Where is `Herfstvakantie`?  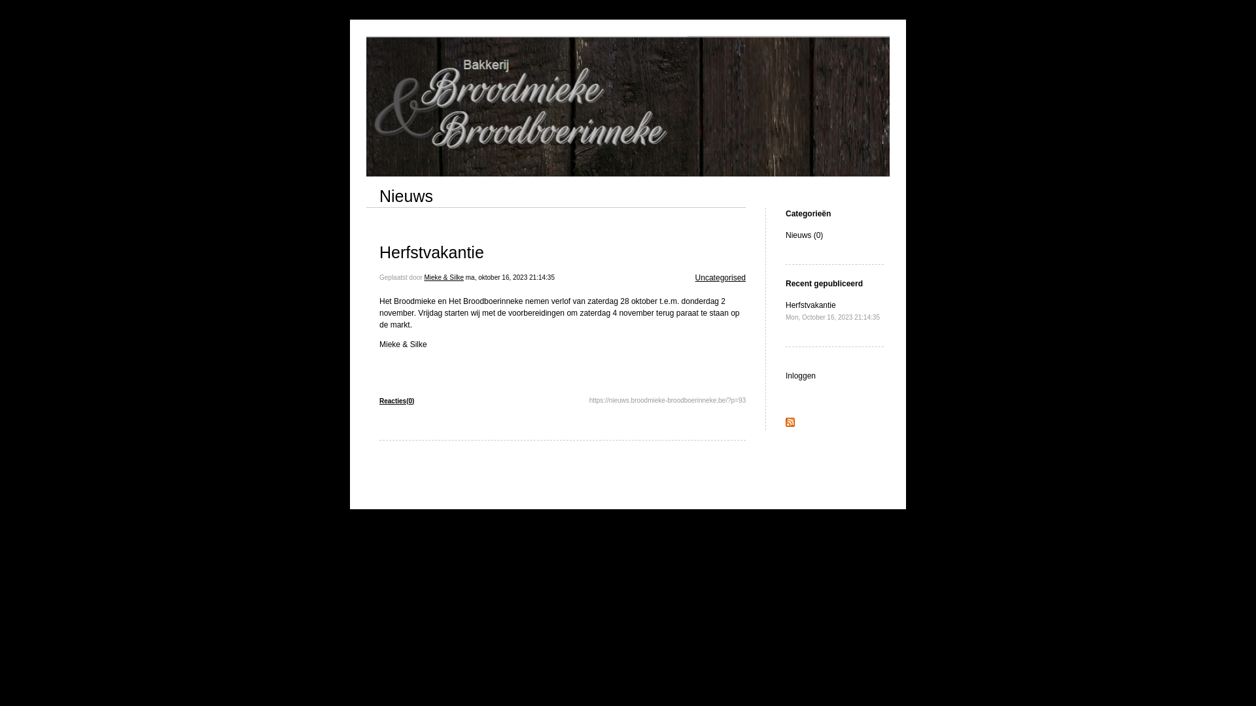 Herfstvakantie is located at coordinates (432, 252).